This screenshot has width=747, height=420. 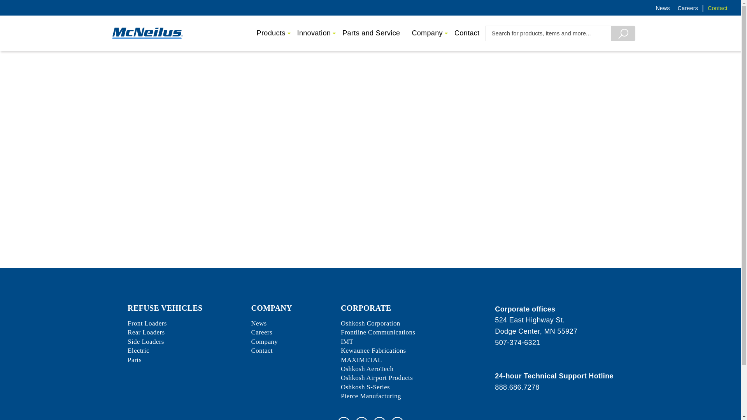 I want to click on Careers, so click(x=684, y=8).